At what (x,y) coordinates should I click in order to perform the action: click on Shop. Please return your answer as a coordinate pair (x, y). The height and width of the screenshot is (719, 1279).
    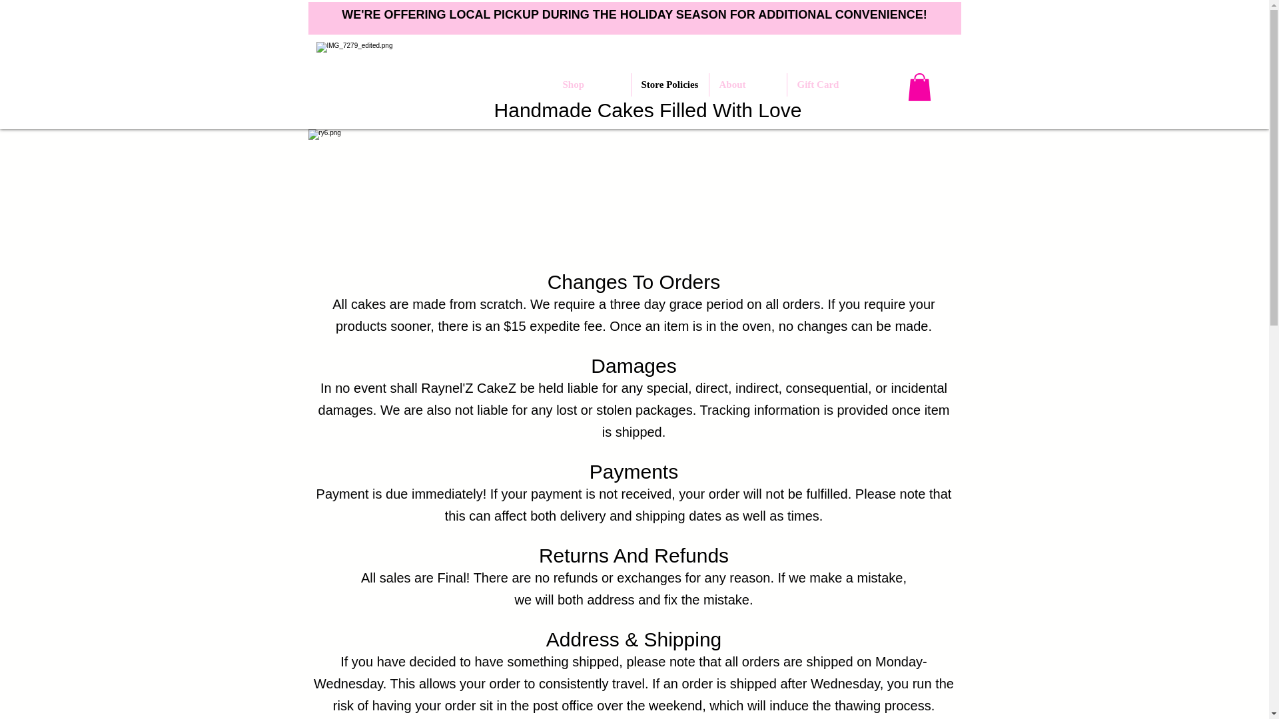
    Looking at the image, I should click on (592, 85).